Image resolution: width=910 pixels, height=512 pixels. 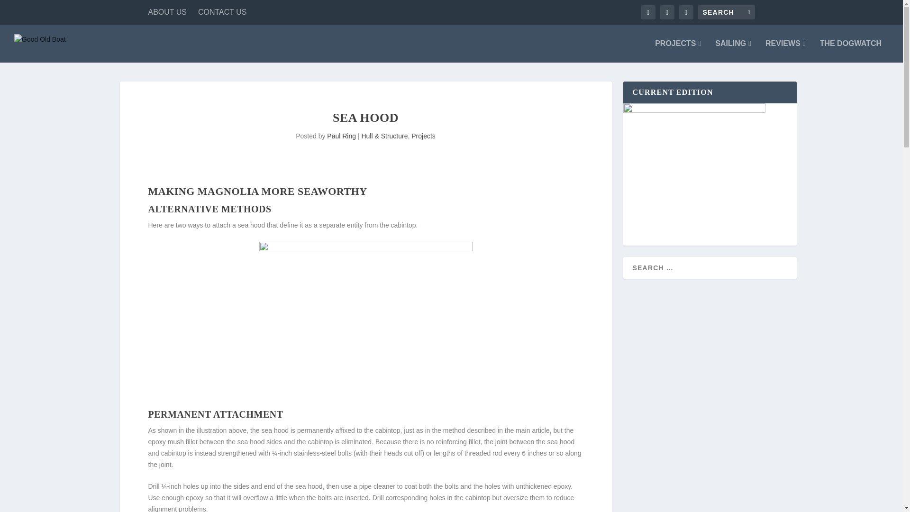 What do you see at coordinates (733, 51) in the screenshot?
I see `SAILING` at bounding box center [733, 51].